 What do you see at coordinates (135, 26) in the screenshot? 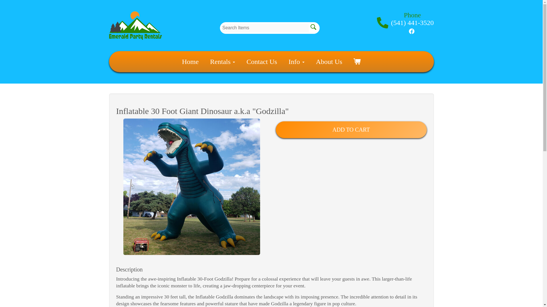
I see `Emerald Party Rentals` at bounding box center [135, 26].